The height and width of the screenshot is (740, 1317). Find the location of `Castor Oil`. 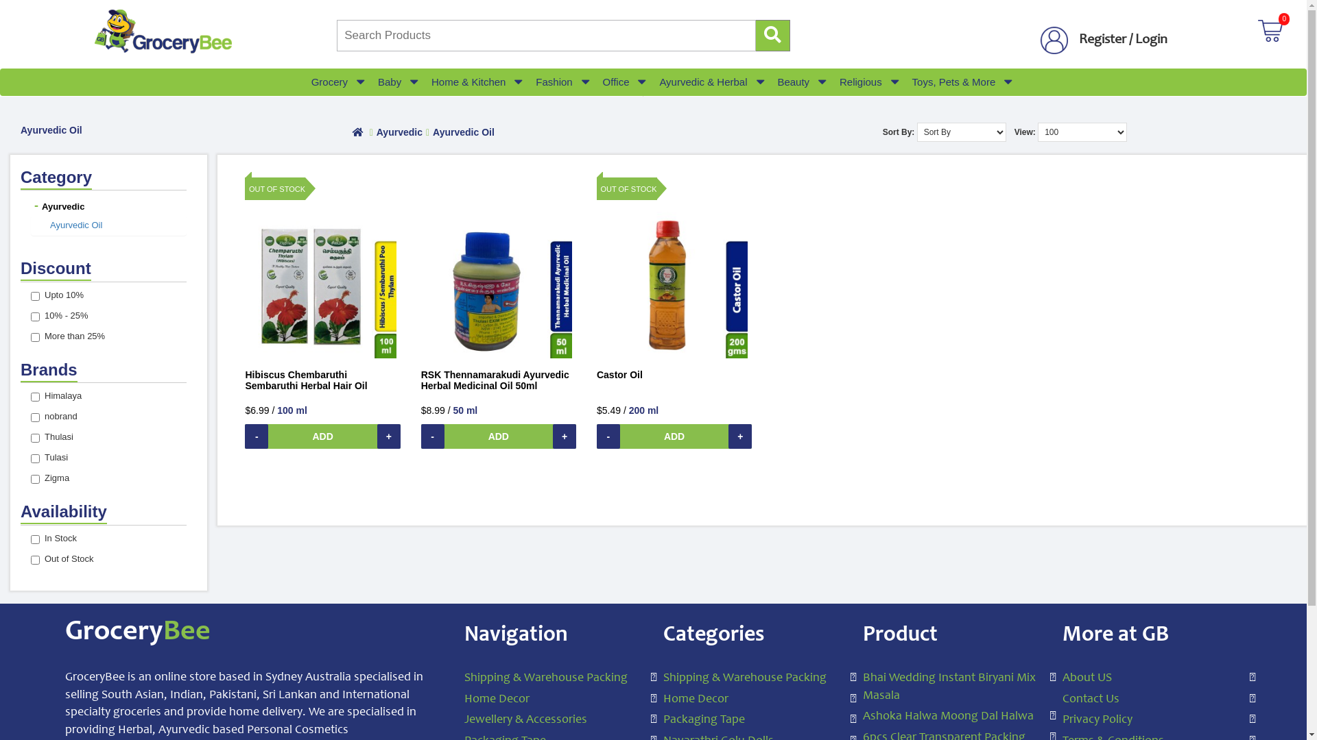

Castor Oil is located at coordinates (674, 267).